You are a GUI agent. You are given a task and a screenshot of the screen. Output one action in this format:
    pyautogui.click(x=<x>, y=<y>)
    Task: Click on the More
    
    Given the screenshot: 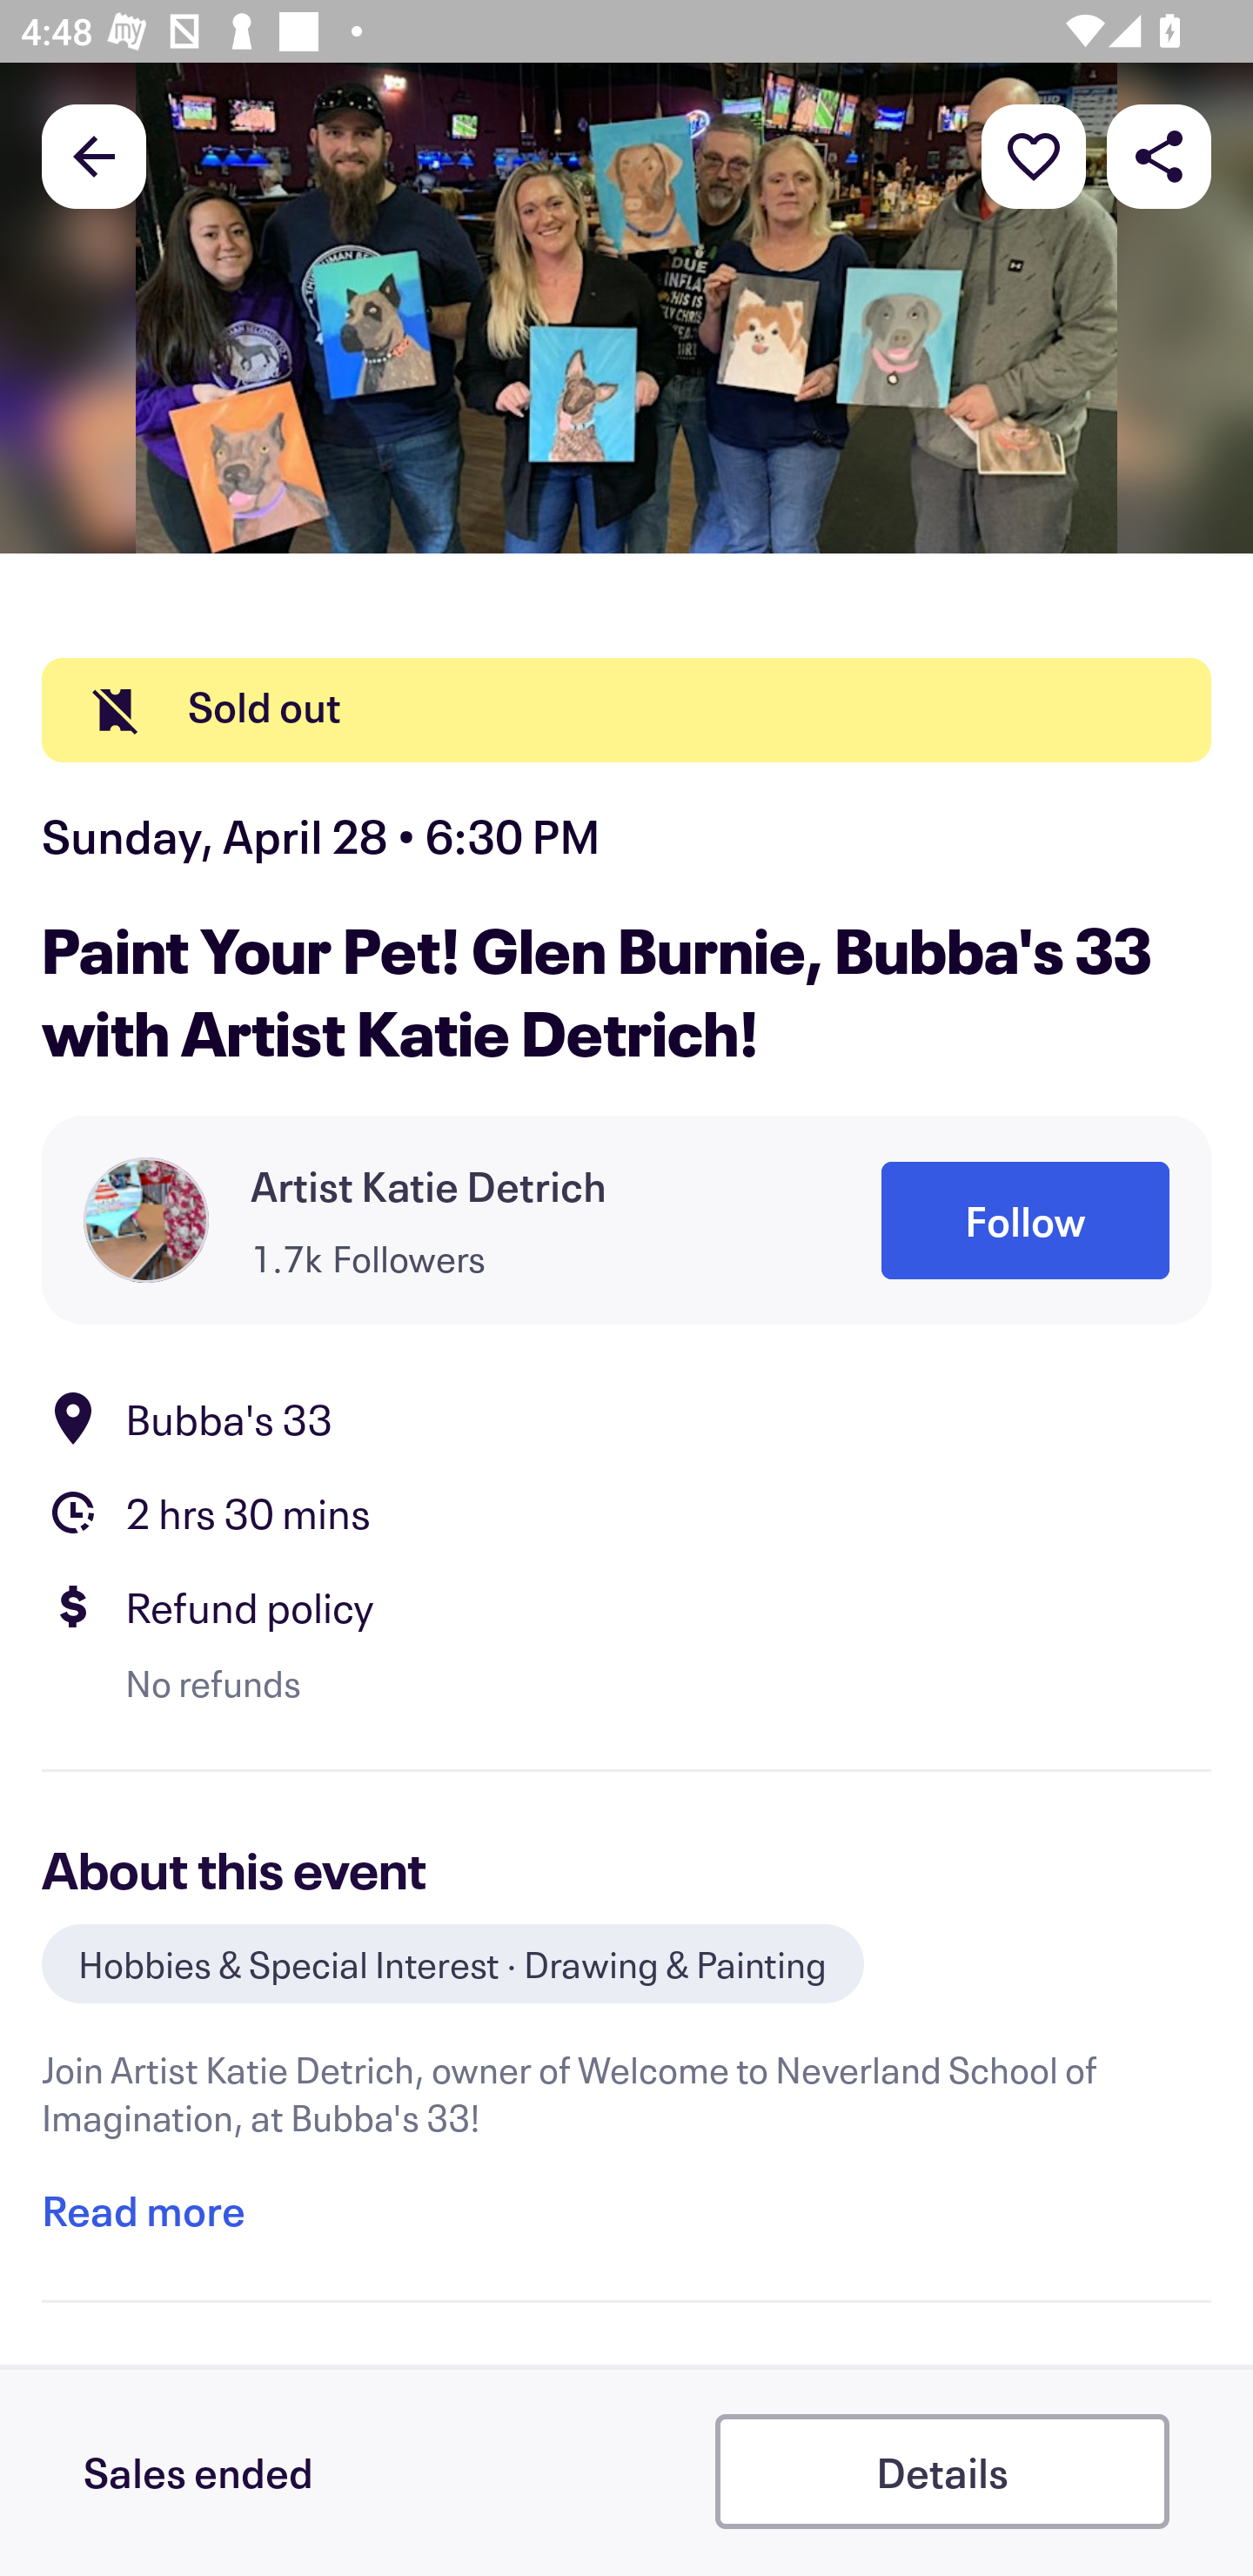 What is the action you would take?
    pyautogui.click(x=1034, y=155)
    